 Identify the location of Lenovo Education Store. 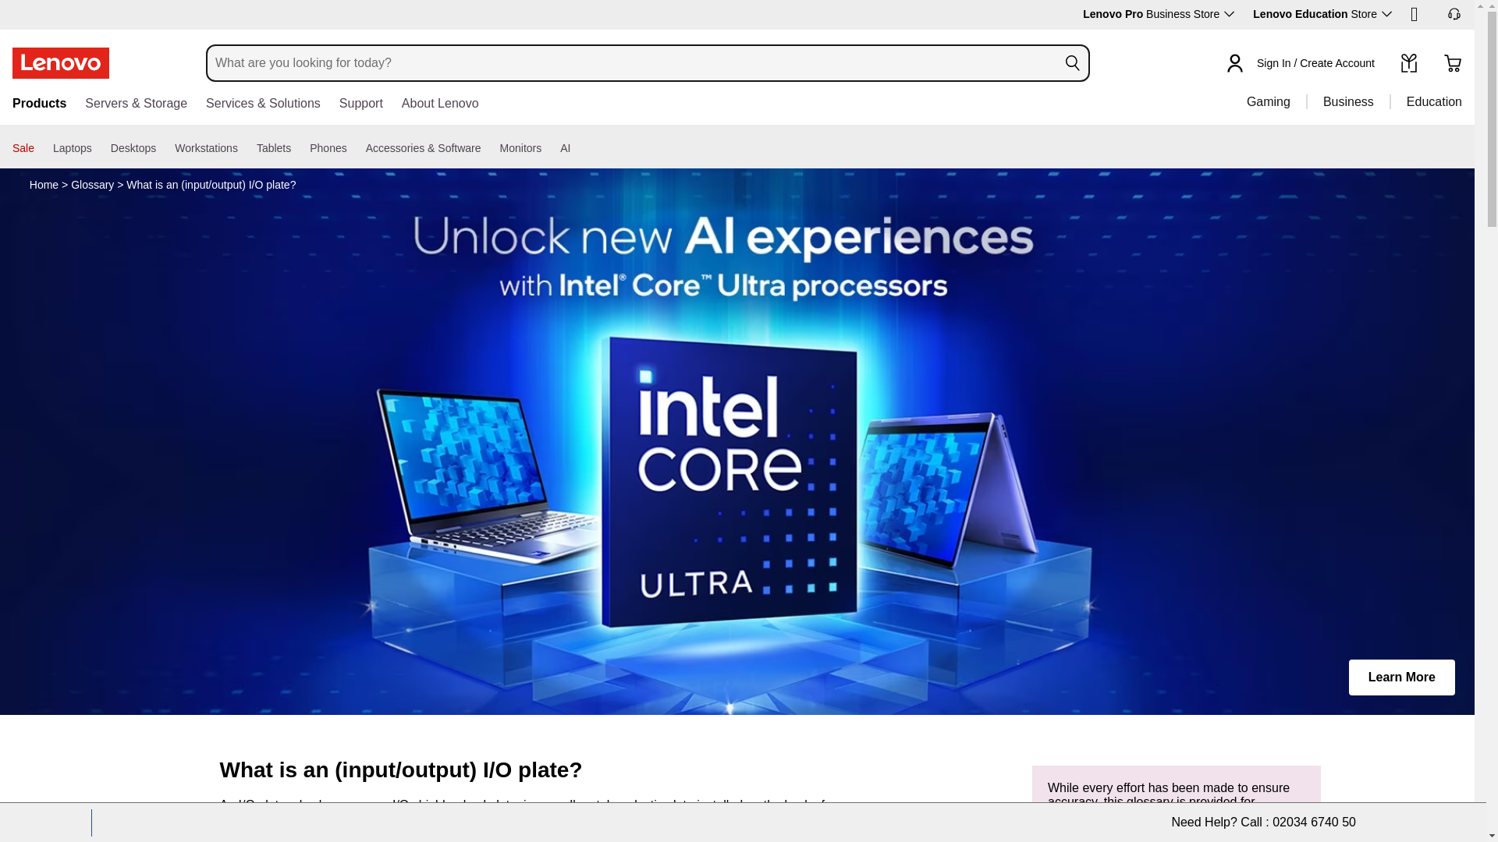
(1322, 13).